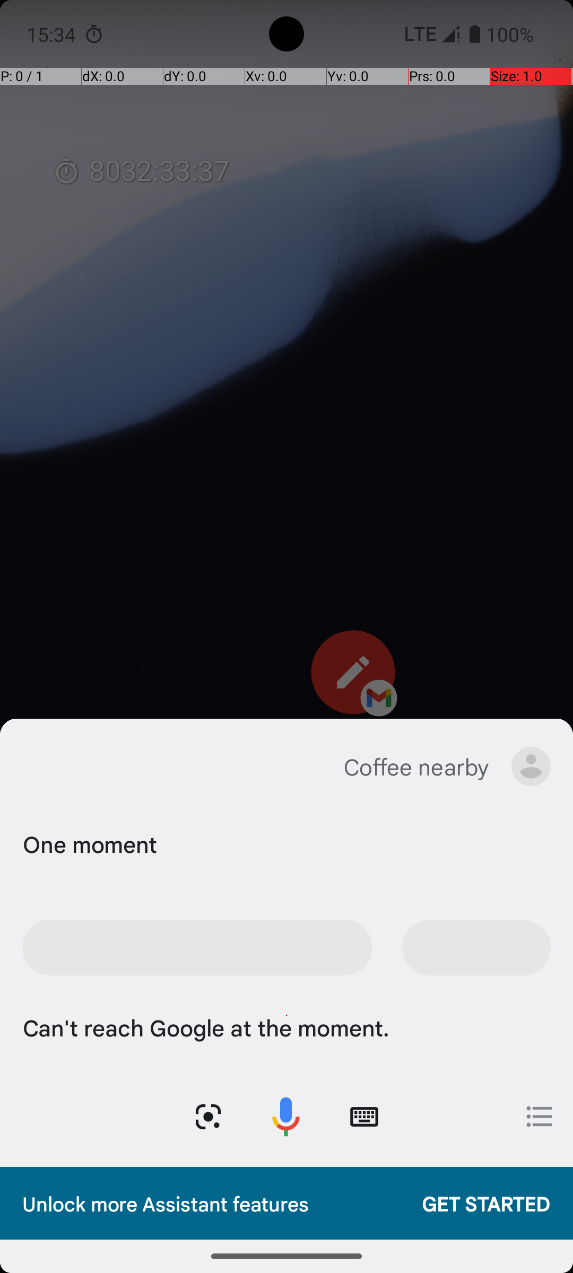 The width and height of the screenshot is (573, 1273). What do you see at coordinates (211, 1203) in the screenshot?
I see `Unlock more Assistant features` at bounding box center [211, 1203].